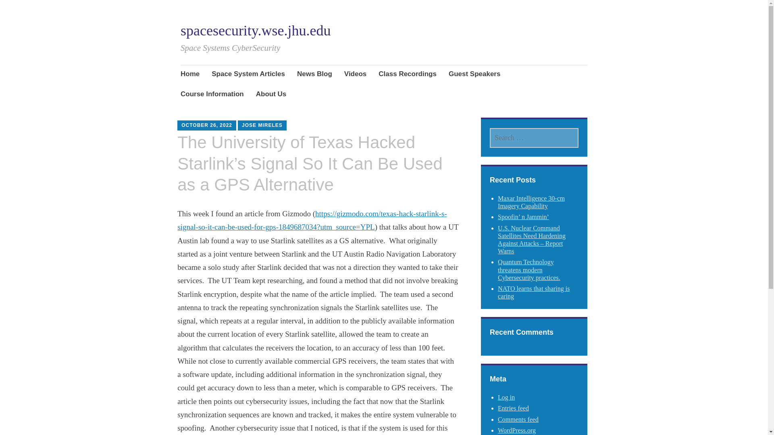 The height and width of the screenshot is (435, 774). I want to click on News Blog, so click(314, 75).